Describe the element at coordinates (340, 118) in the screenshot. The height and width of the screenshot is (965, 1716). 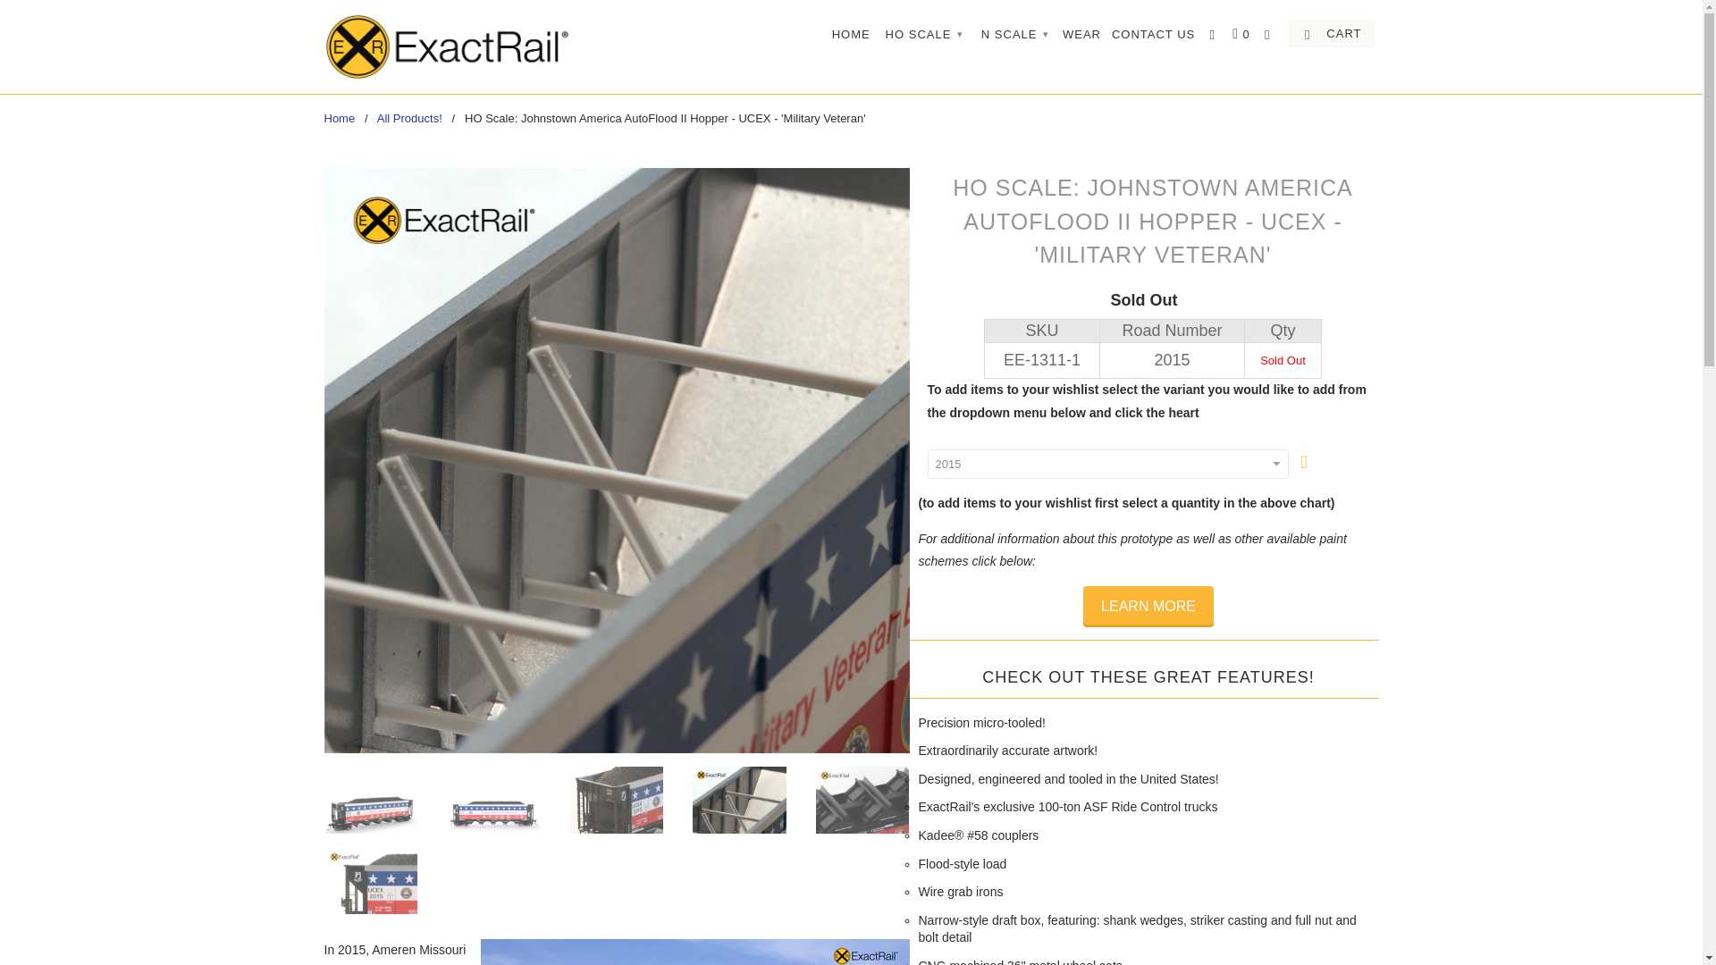
I see `Home` at that location.